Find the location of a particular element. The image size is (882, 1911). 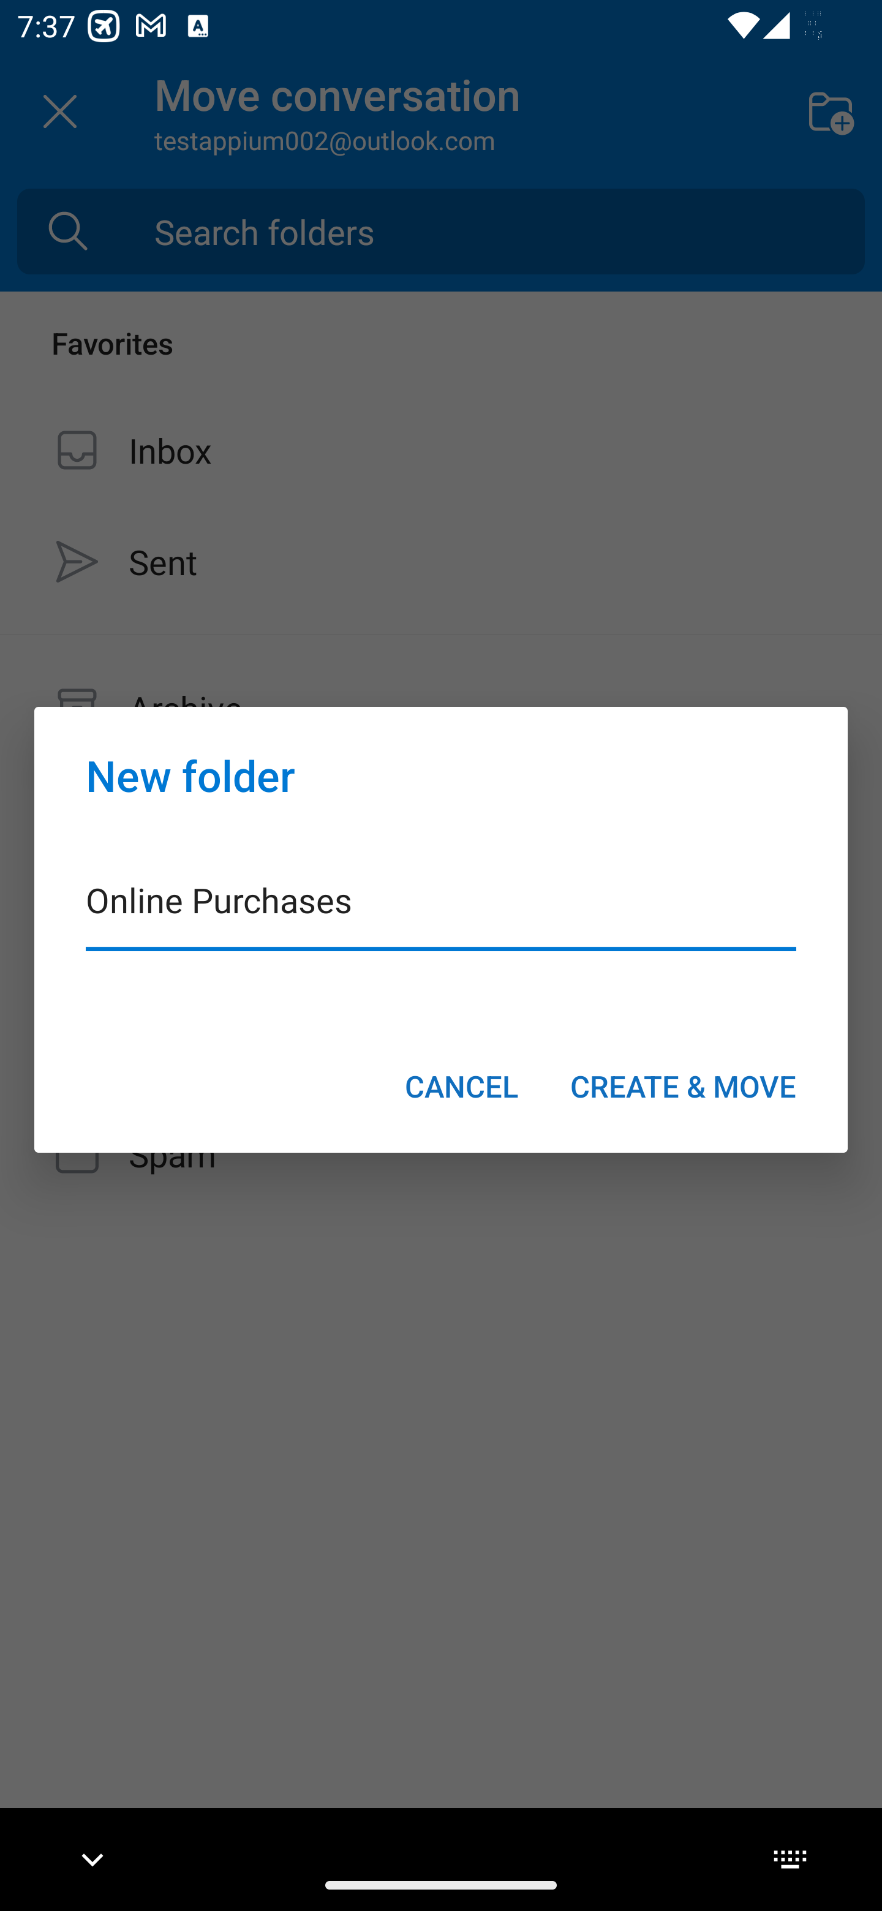

CREATE & MOVE is located at coordinates (683, 1086).